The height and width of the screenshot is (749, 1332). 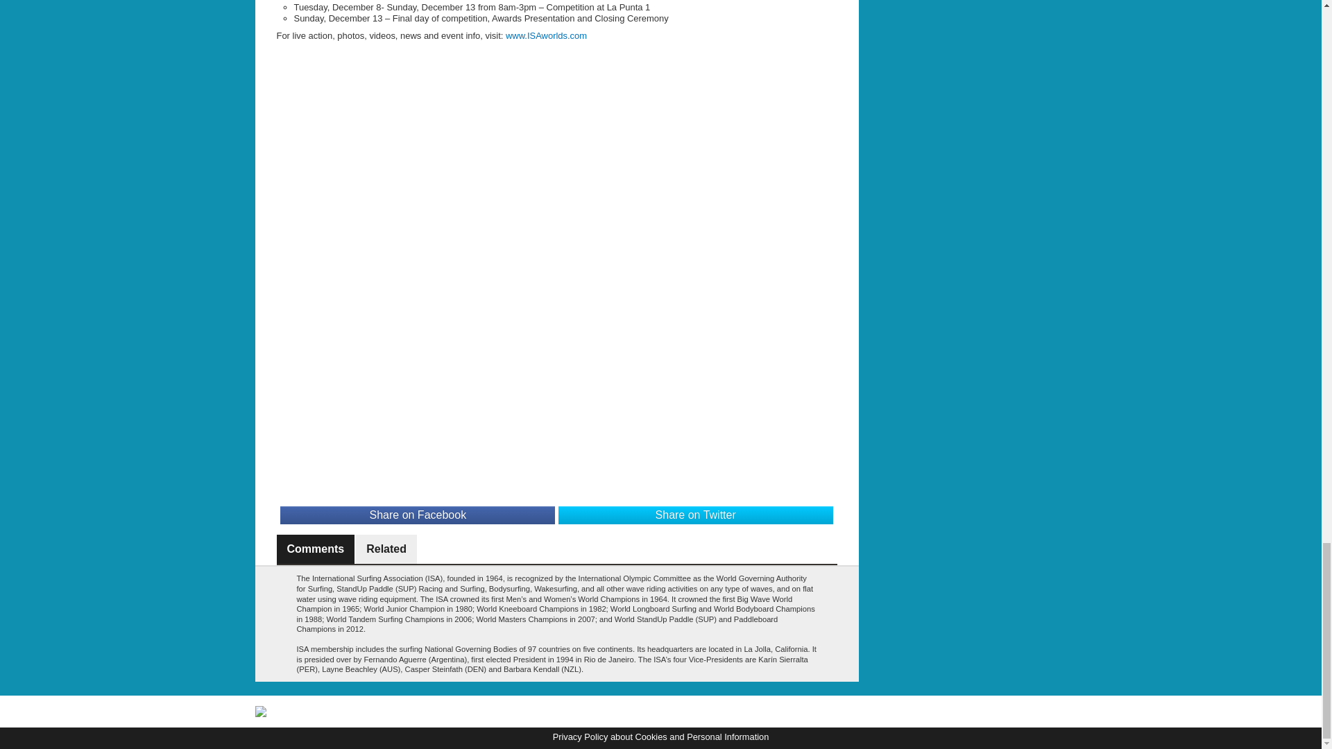 I want to click on Share on Twitter, so click(x=695, y=515).